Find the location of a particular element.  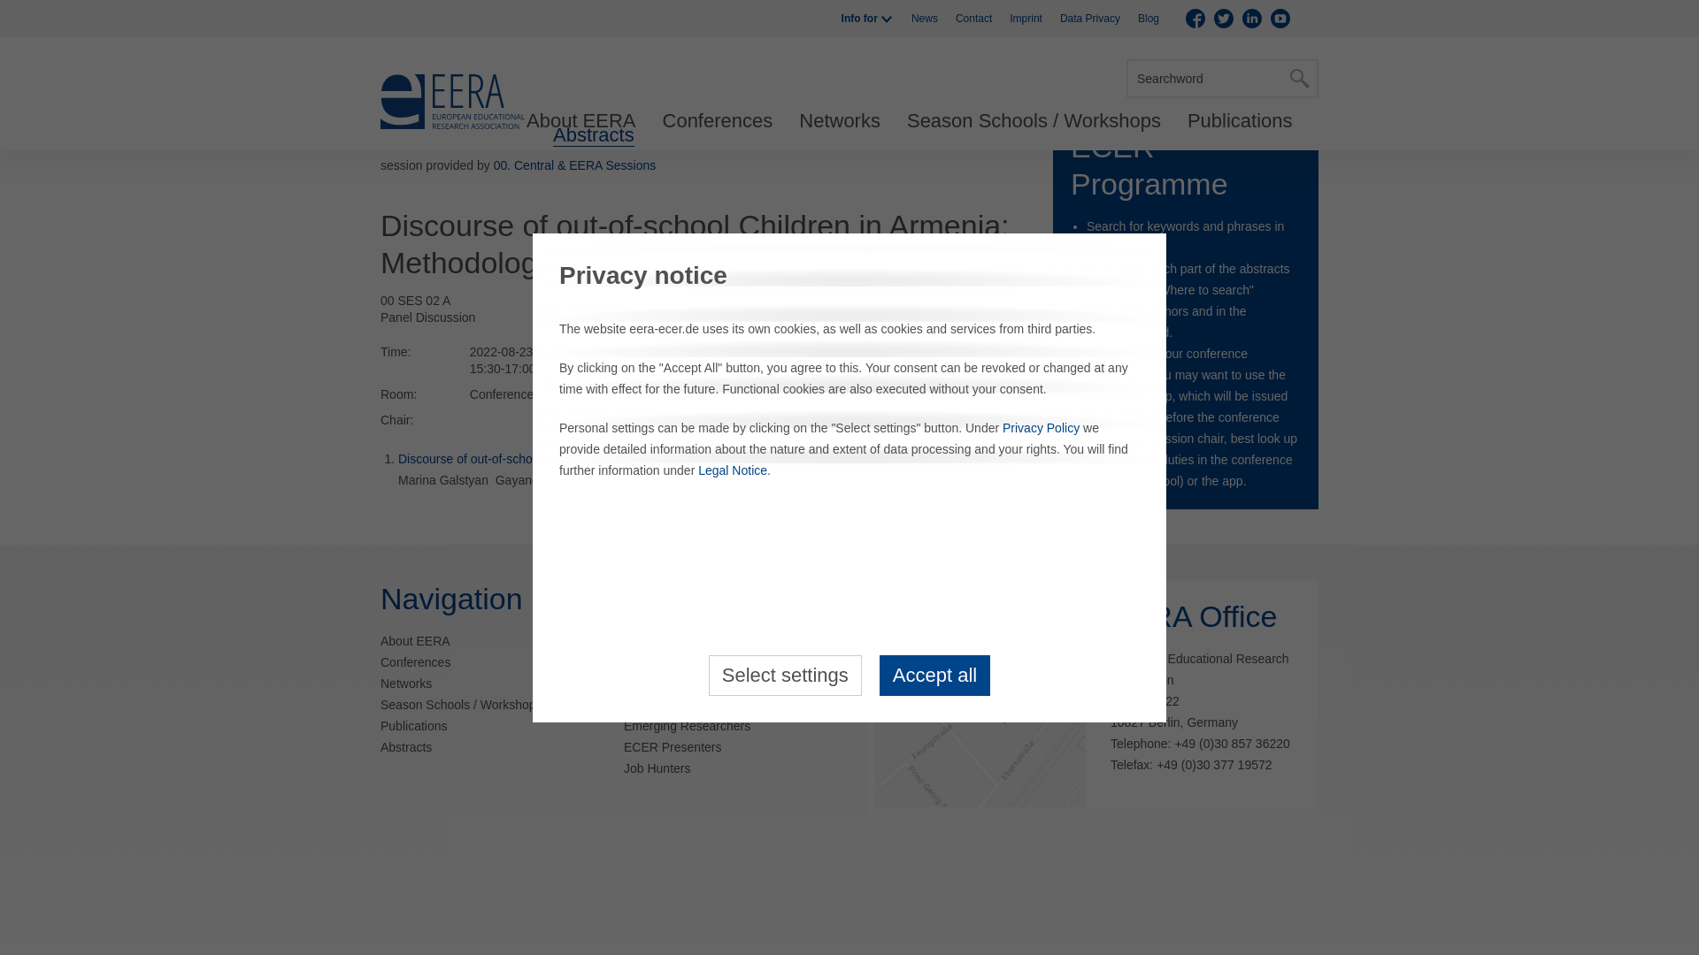

Legal Notice is located at coordinates (733, 285).